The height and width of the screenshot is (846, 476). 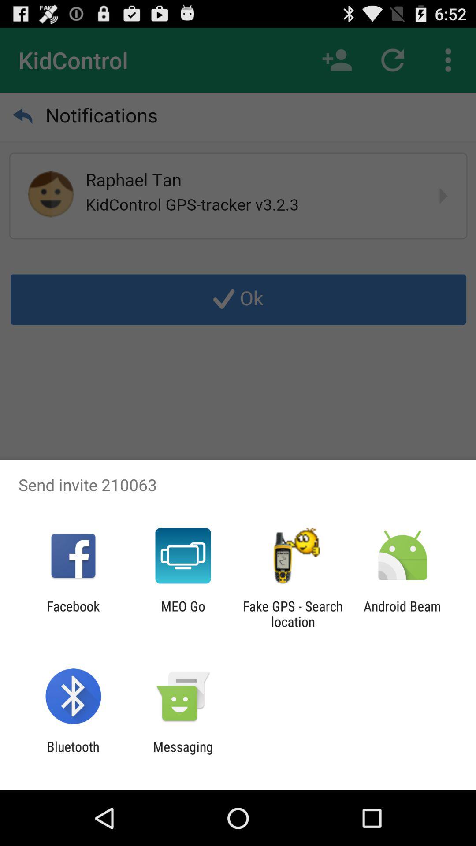 What do you see at coordinates (73, 614) in the screenshot?
I see `flip until facebook` at bounding box center [73, 614].